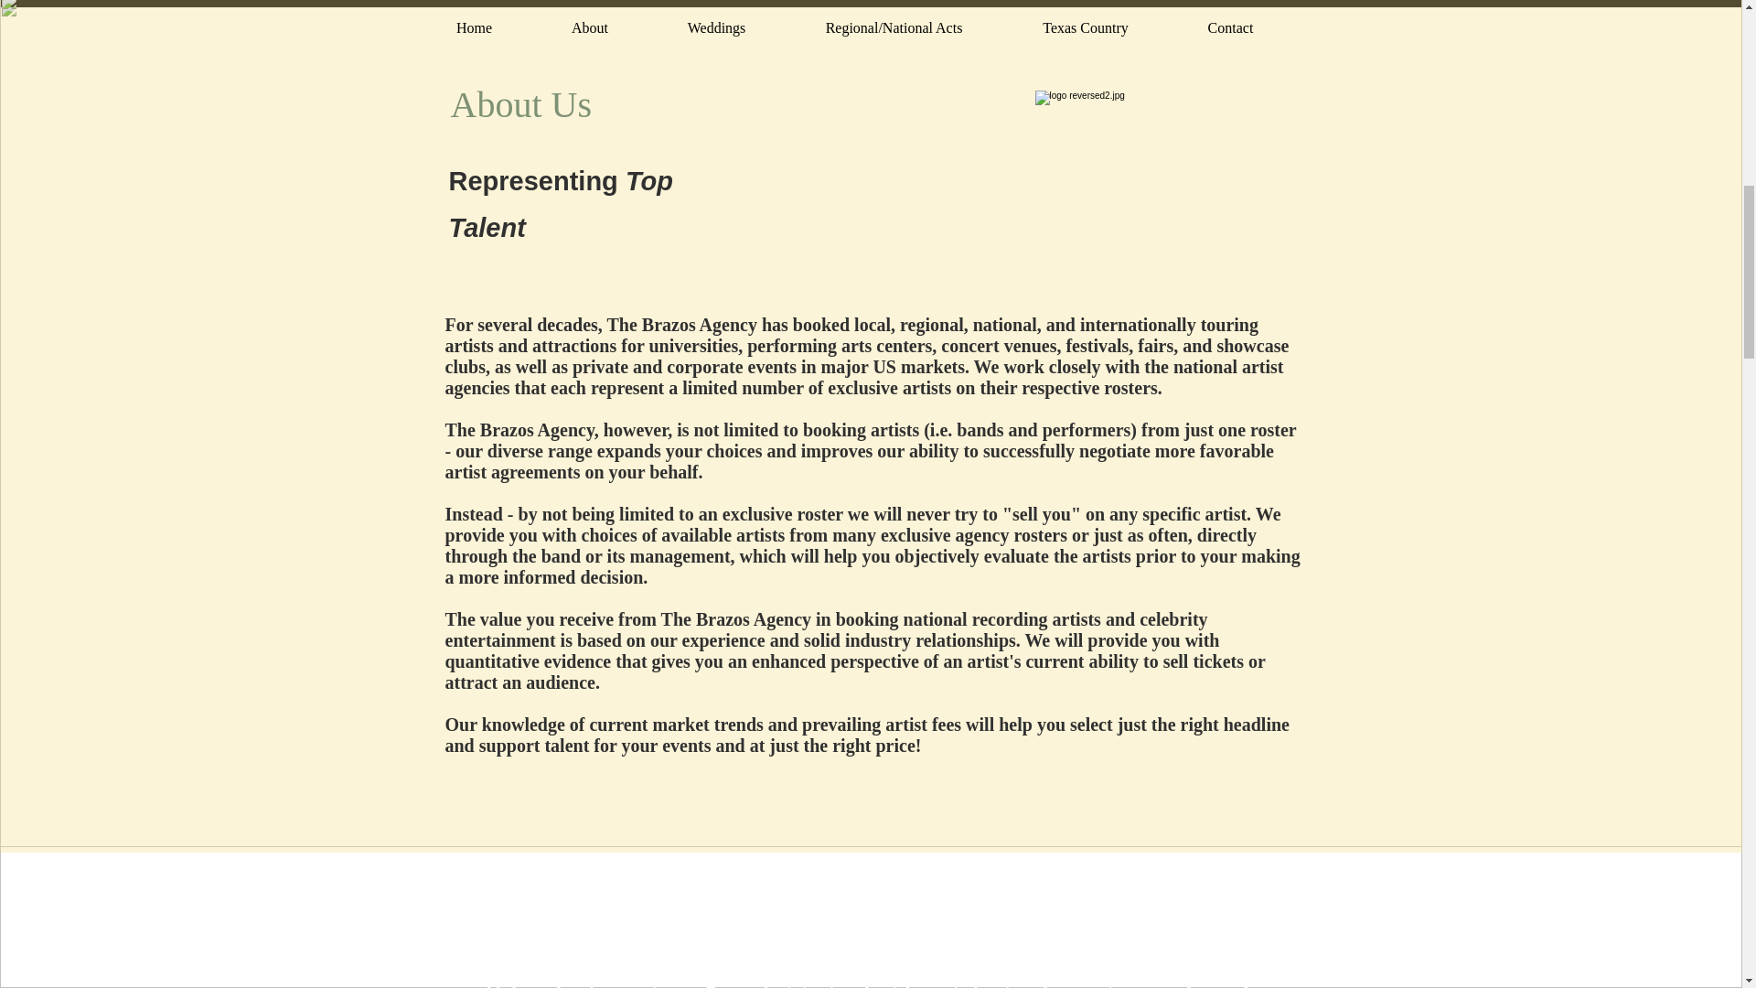 The image size is (1756, 988). I want to click on Weddings, so click(728, 875).